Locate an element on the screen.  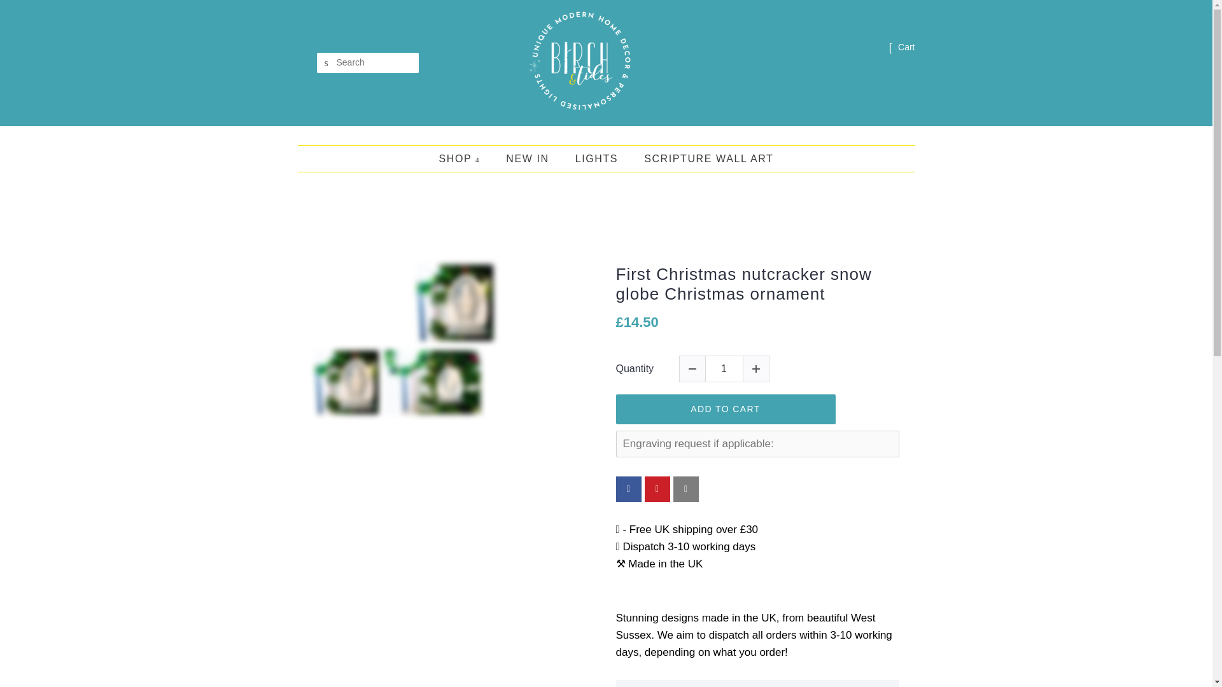
SEARCH is located at coordinates (327, 63).